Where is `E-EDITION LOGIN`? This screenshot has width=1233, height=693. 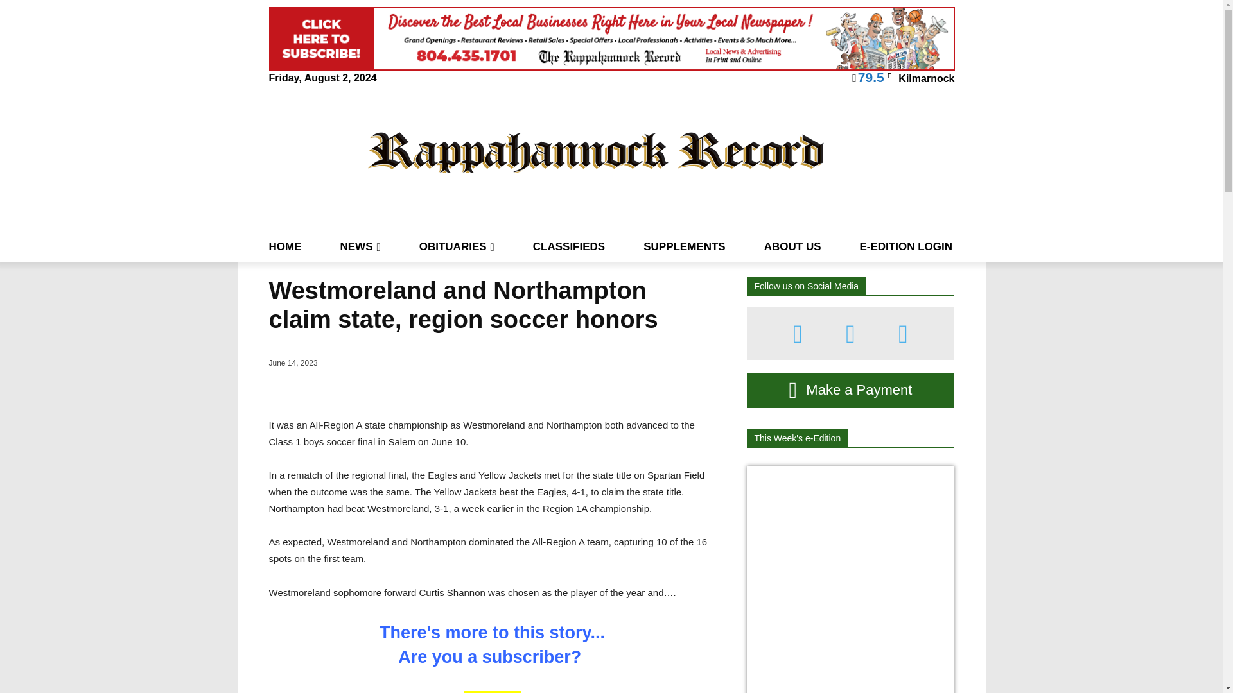 E-EDITION LOGIN is located at coordinates (905, 246).